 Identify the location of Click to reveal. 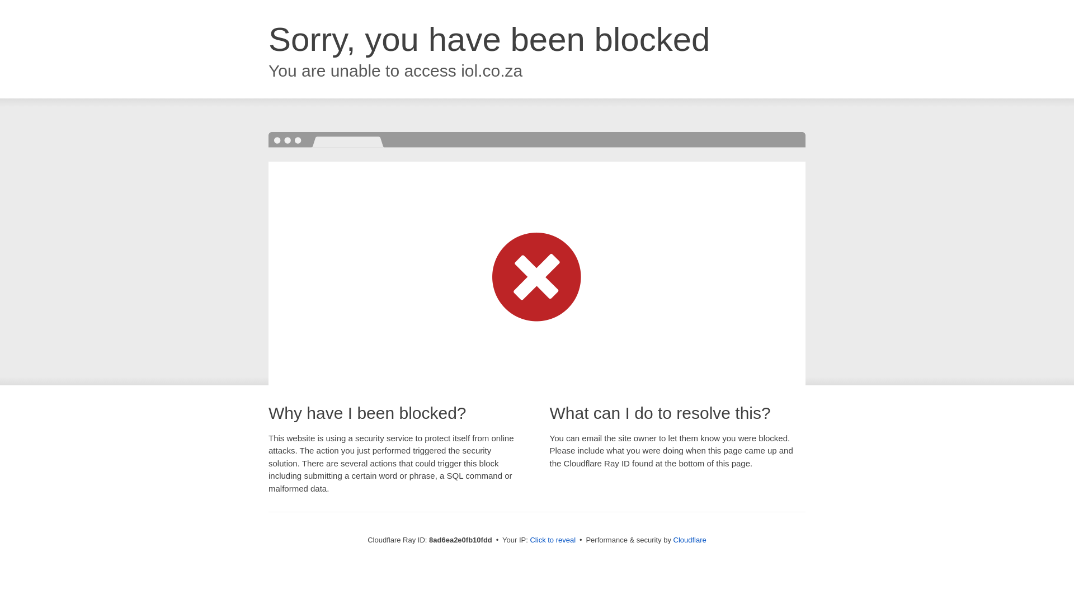
(553, 540).